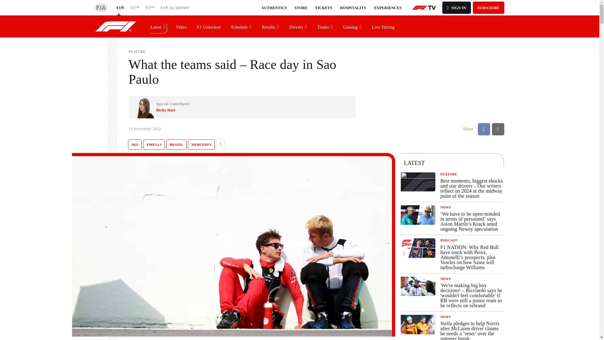 The image size is (604, 340). What do you see at coordinates (301, 8) in the screenshot?
I see `STORE` at bounding box center [301, 8].